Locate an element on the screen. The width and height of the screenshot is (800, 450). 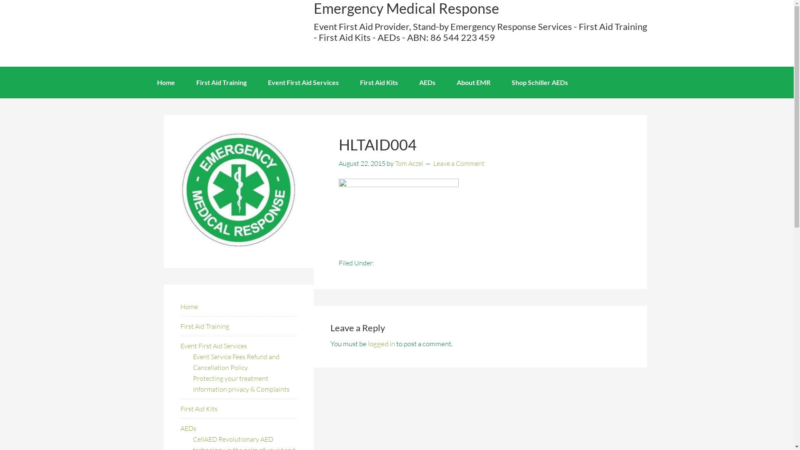
Emergency Medical Response is located at coordinates (209, 32).